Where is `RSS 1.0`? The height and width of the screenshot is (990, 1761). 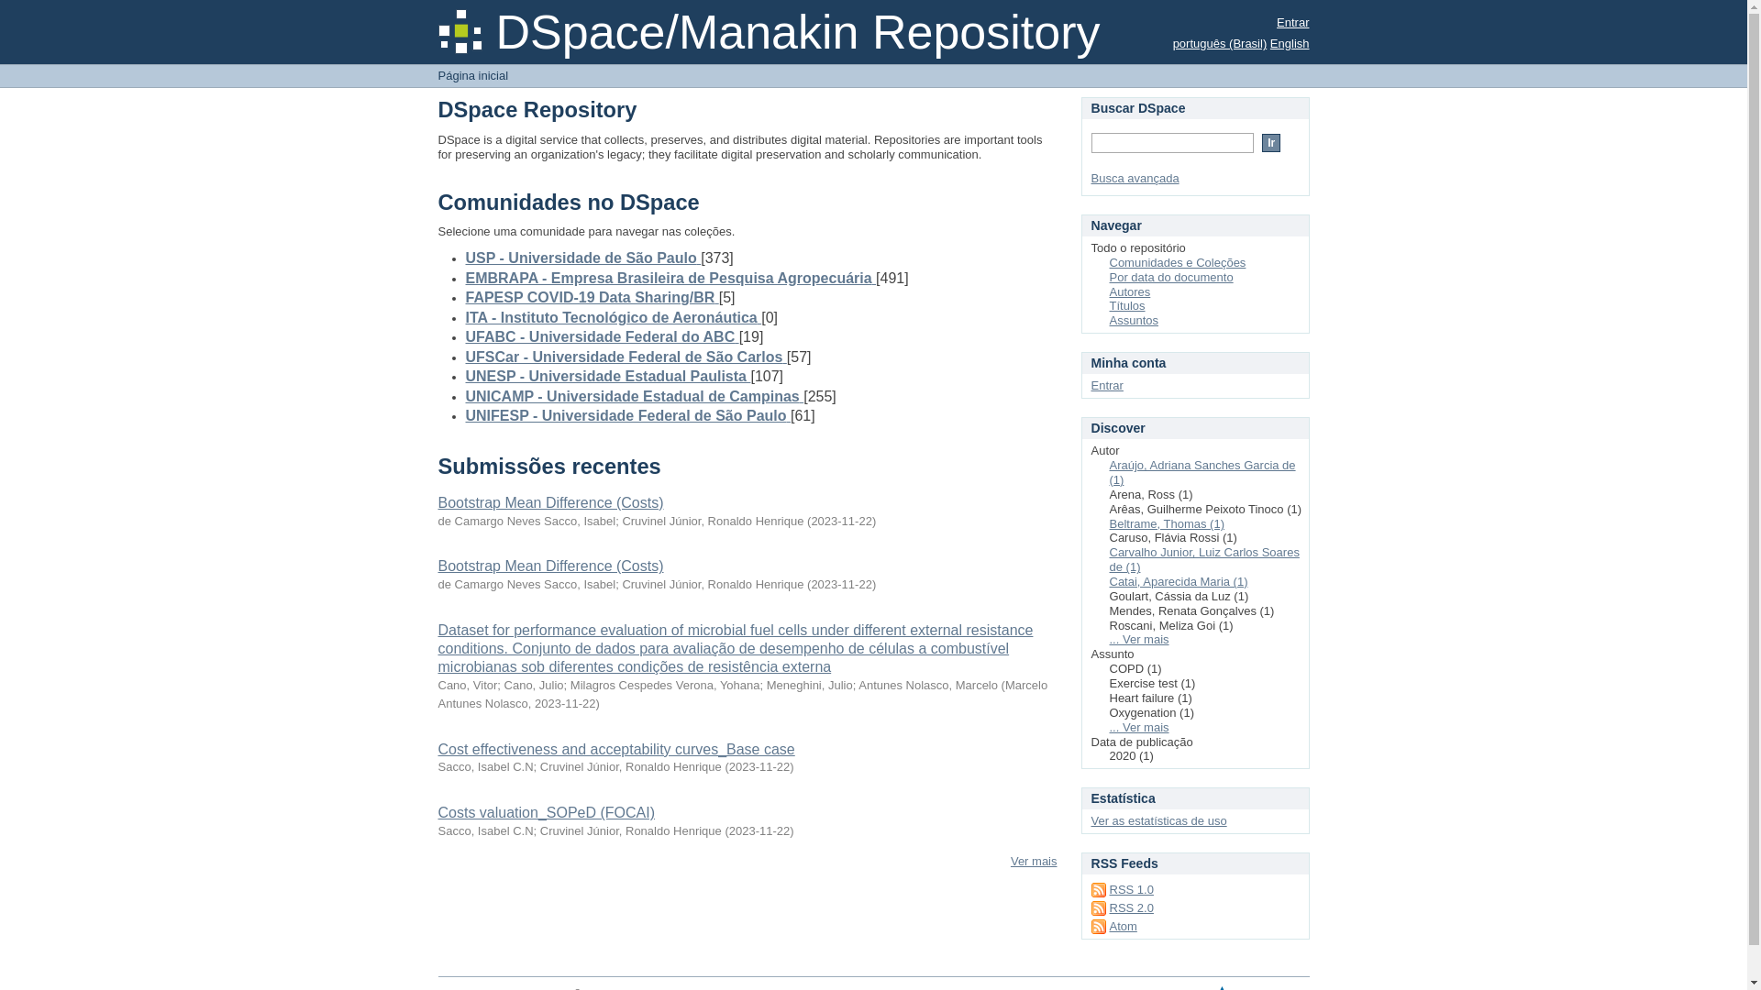
RSS 1.0 is located at coordinates (1123, 891).